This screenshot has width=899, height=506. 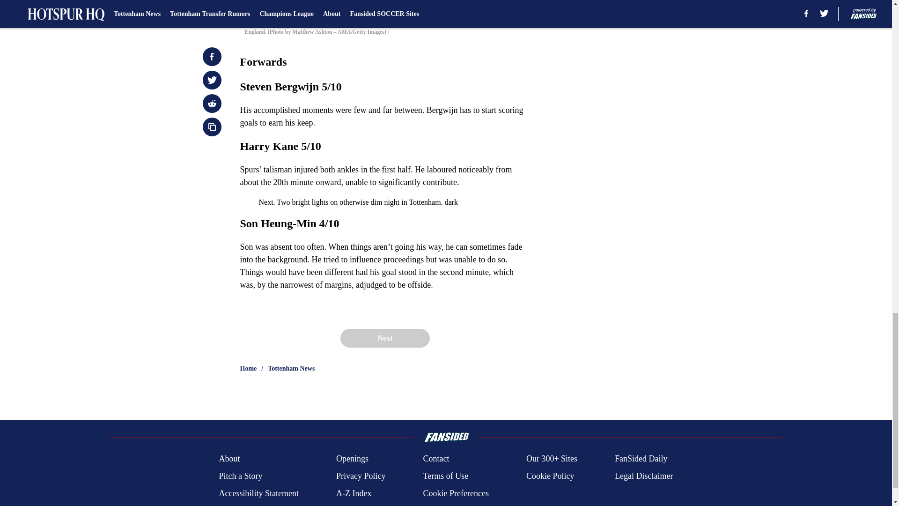 What do you see at coordinates (550, 476) in the screenshot?
I see `Cookie Policy` at bounding box center [550, 476].